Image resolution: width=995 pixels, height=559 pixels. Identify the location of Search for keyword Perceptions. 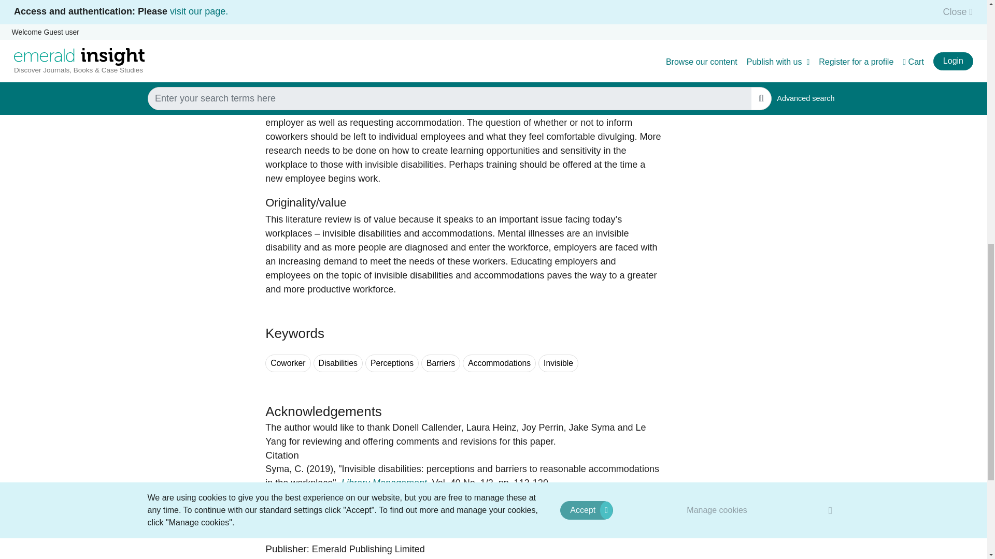
(392, 363).